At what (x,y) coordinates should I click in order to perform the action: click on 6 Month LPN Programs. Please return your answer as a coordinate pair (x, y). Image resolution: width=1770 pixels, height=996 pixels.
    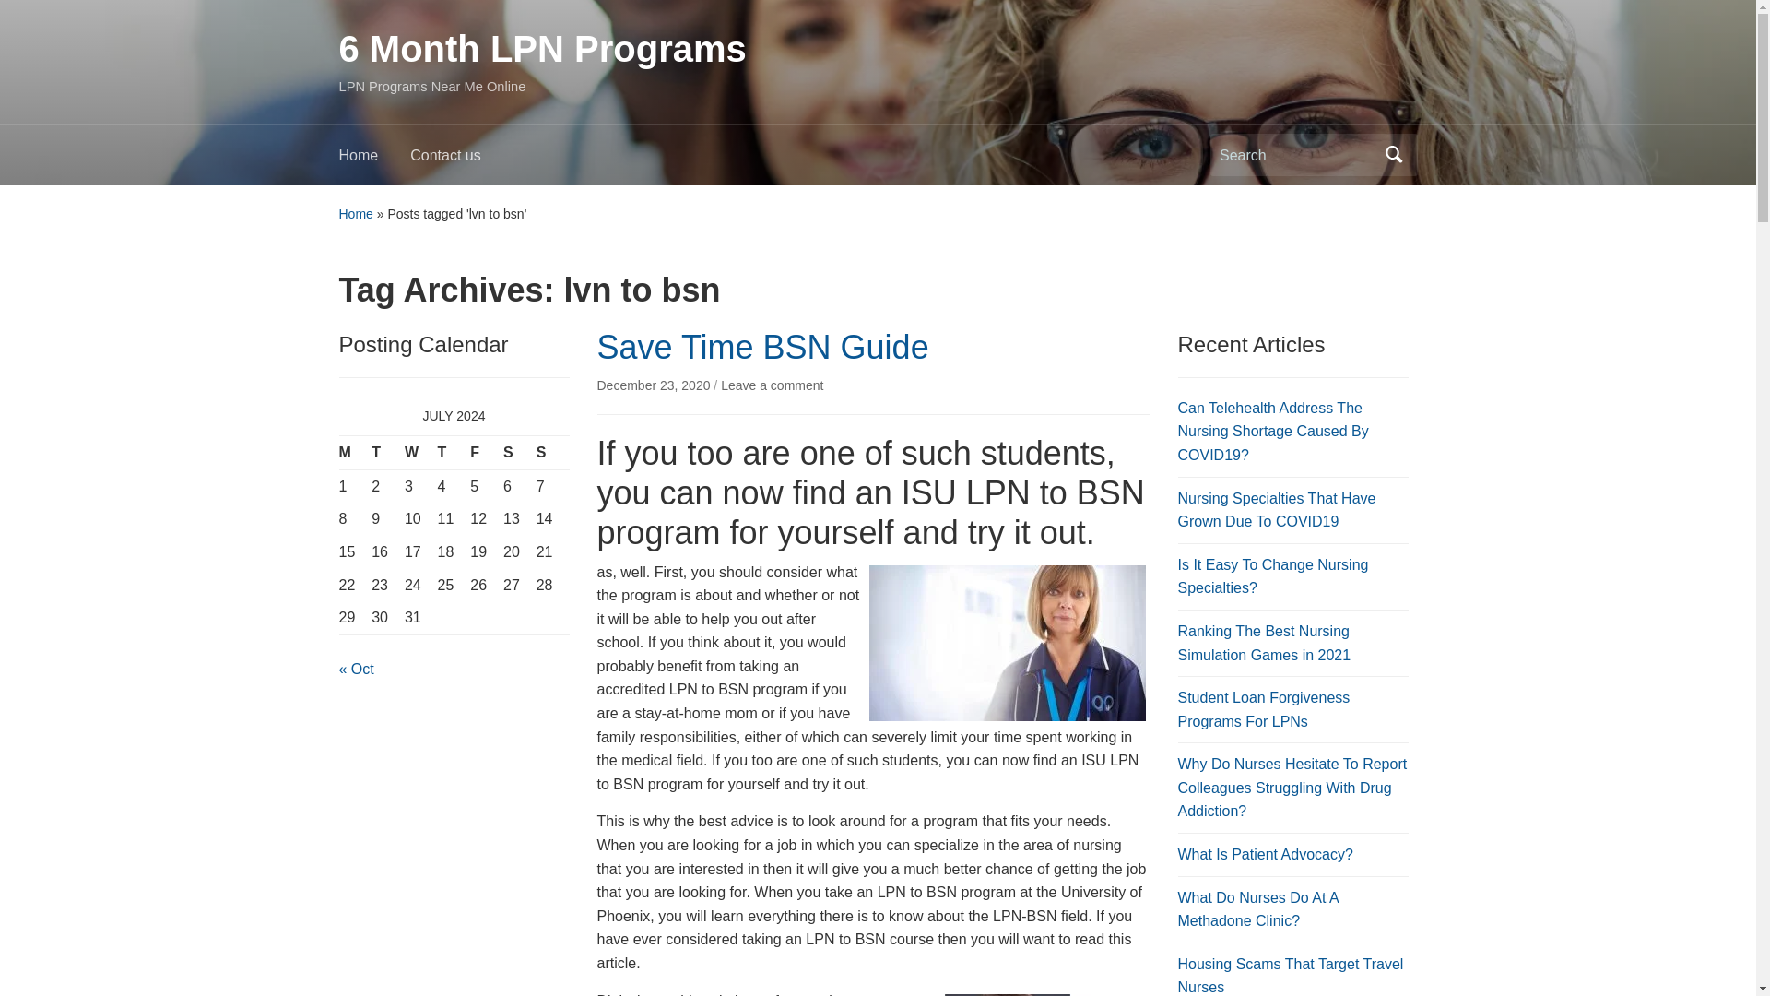
    Looking at the image, I should click on (543, 48).